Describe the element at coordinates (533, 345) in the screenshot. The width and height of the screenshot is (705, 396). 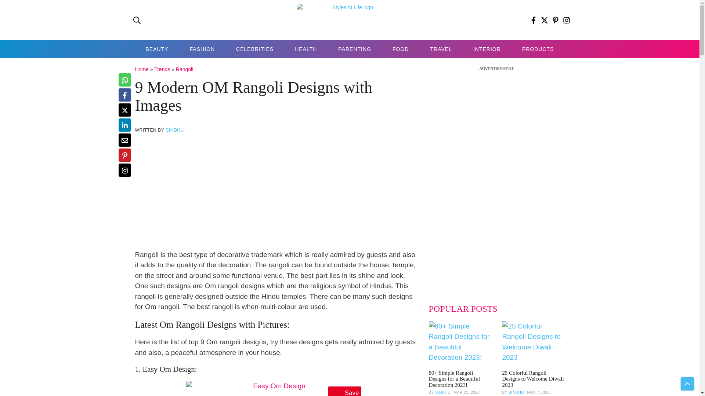
I see `25 Colorful Rangoli Designs to Welcome Diwali 2023` at that location.